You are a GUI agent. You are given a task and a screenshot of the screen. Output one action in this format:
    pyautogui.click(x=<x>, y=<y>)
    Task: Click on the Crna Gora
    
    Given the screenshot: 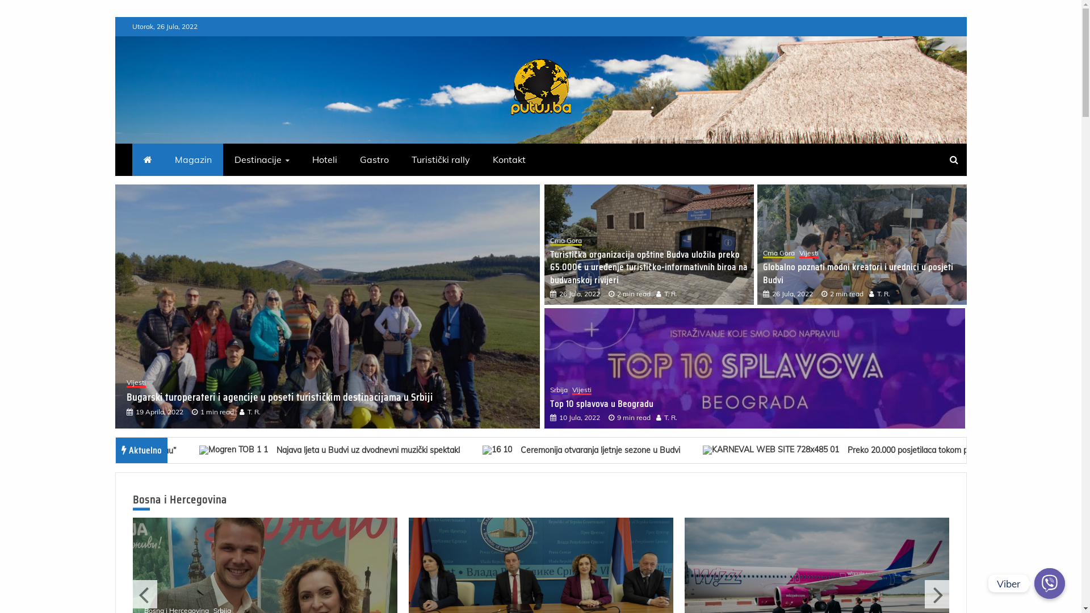 What is the action you would take?
    pyautogui.click(x=779, y=254)
    